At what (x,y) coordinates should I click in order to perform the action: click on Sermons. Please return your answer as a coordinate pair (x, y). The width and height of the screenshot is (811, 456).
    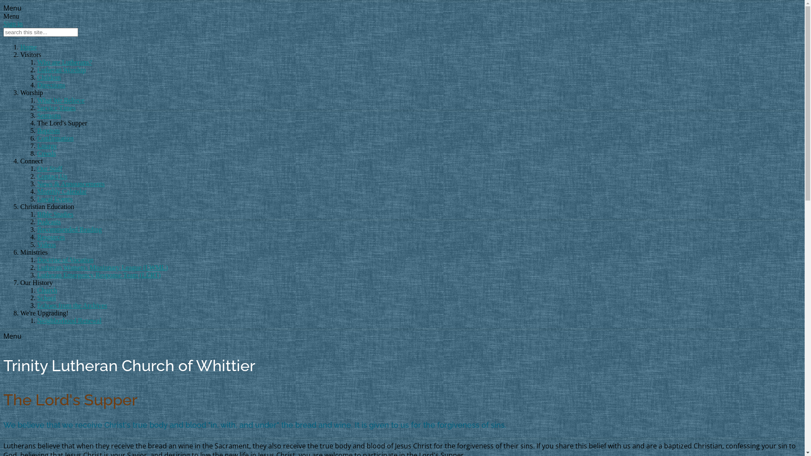
    Looking at the image, I should click on (49, 116).